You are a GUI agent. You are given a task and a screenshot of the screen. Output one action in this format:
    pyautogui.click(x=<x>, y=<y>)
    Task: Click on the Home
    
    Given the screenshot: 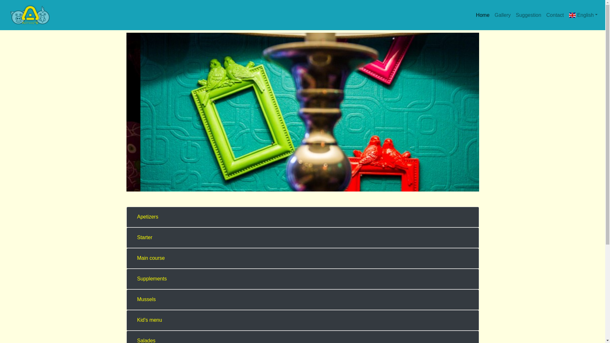 What is the action you would take?
    pyautogui.click(x=483, y=15)
    